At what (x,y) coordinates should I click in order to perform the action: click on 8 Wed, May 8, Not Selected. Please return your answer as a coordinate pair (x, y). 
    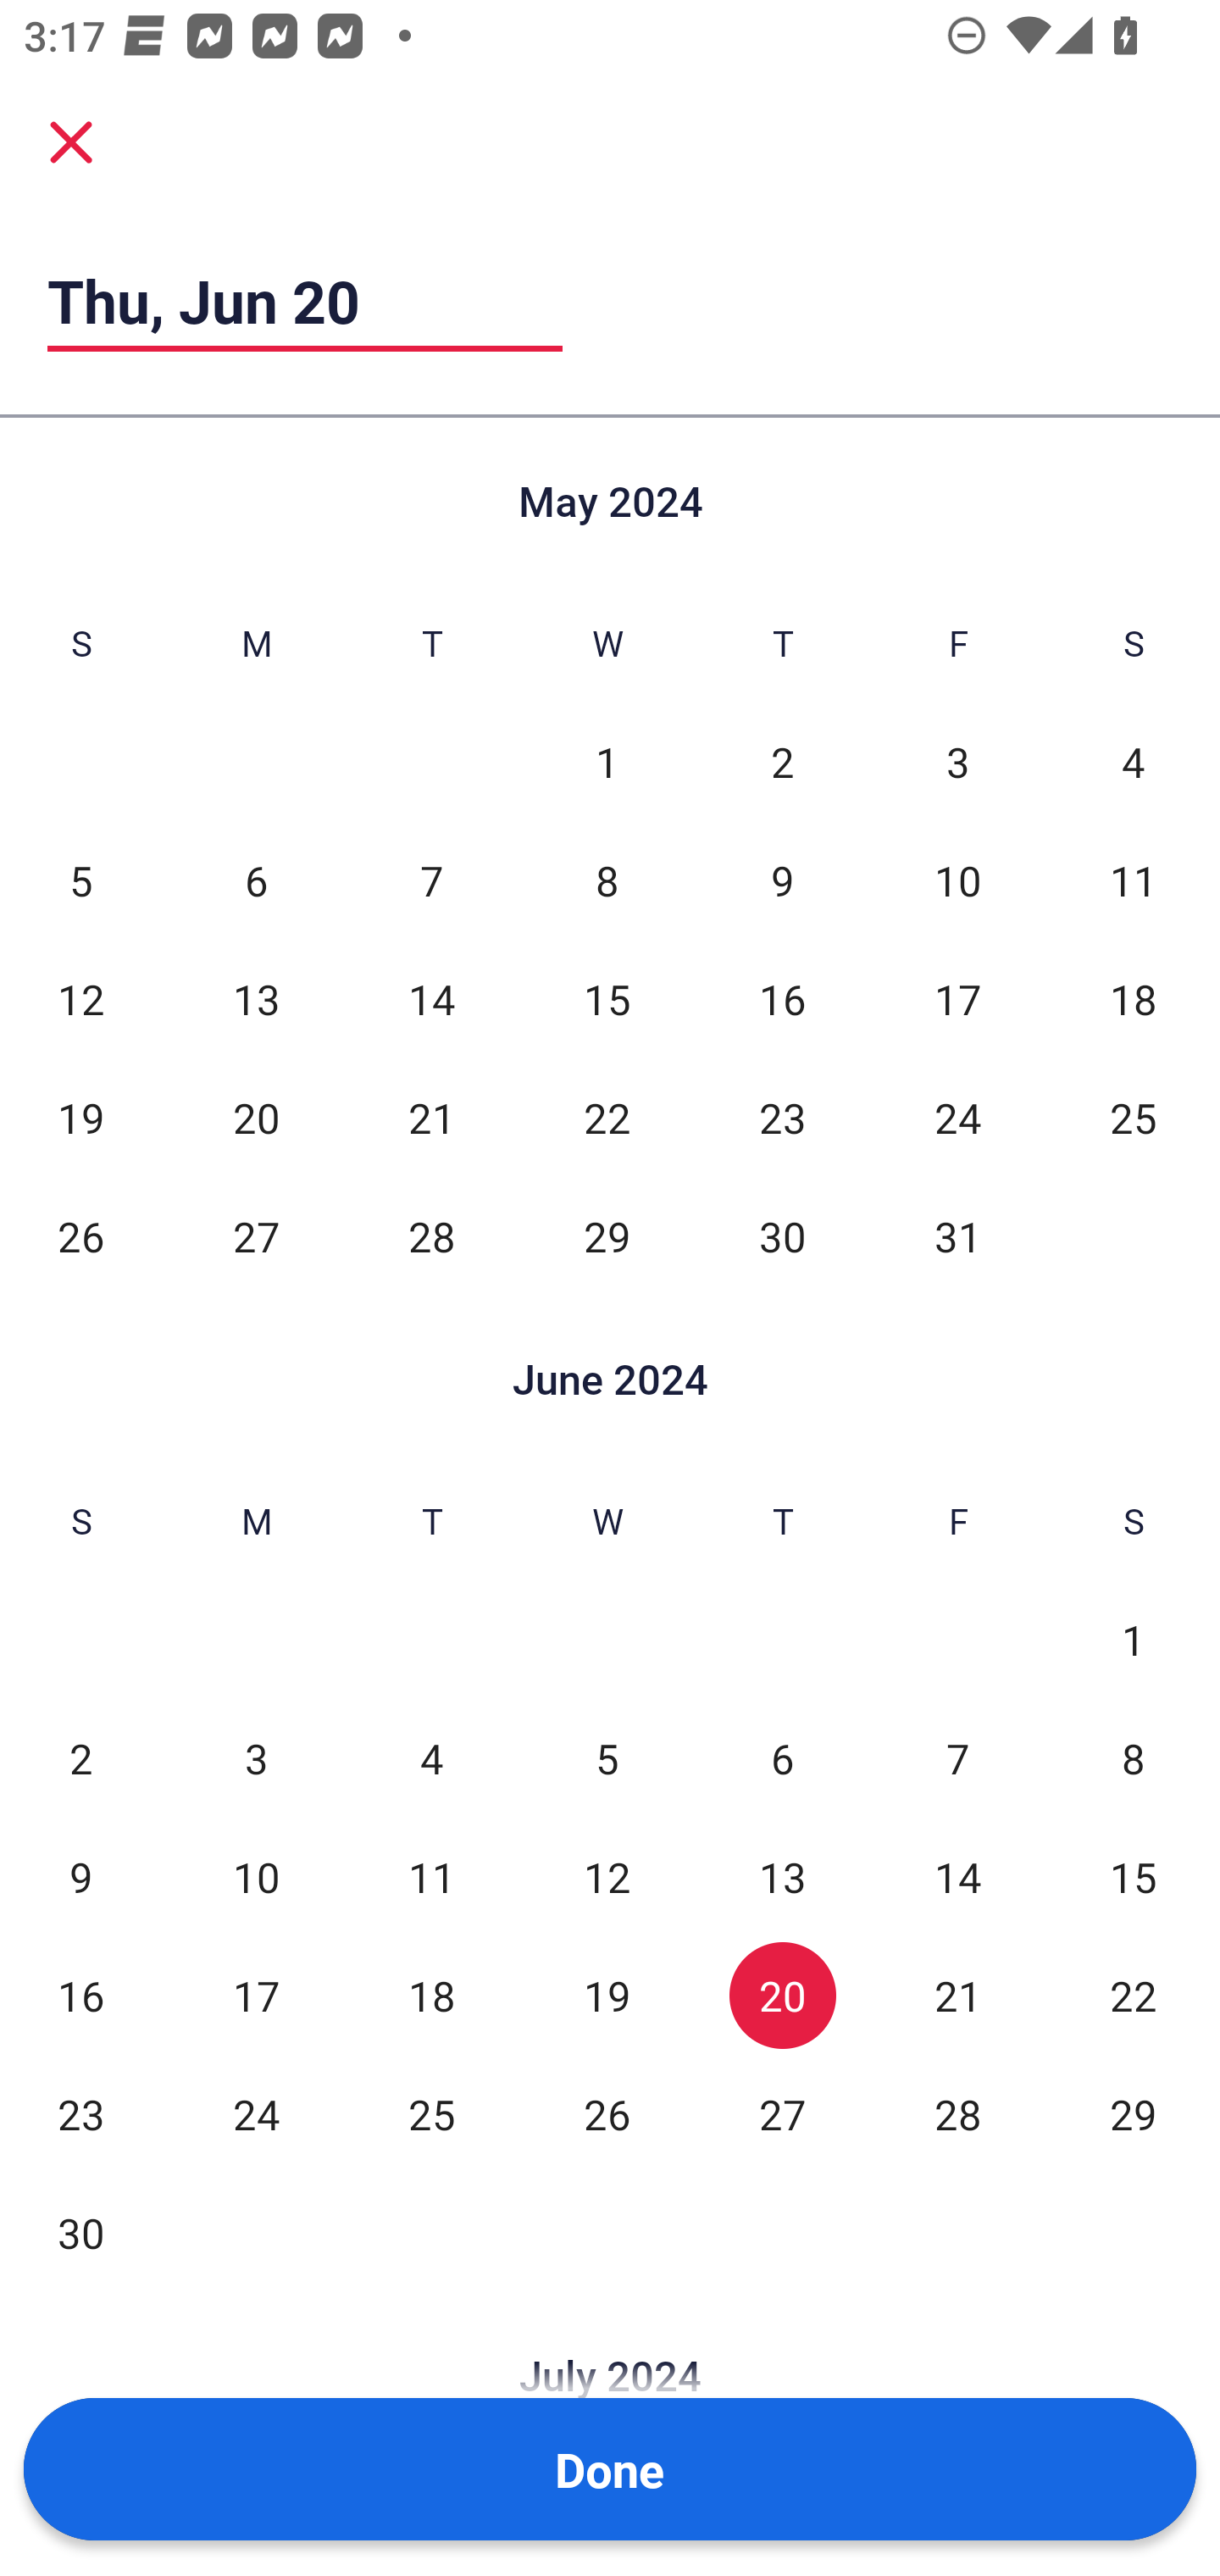
    Looking at the image, I should click on (607, 880).